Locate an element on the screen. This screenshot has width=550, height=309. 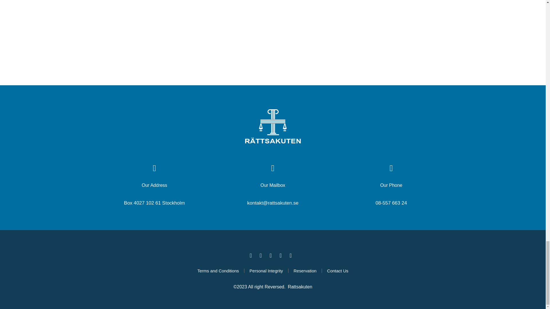
Post Comment is located at coordinates (121, 58).